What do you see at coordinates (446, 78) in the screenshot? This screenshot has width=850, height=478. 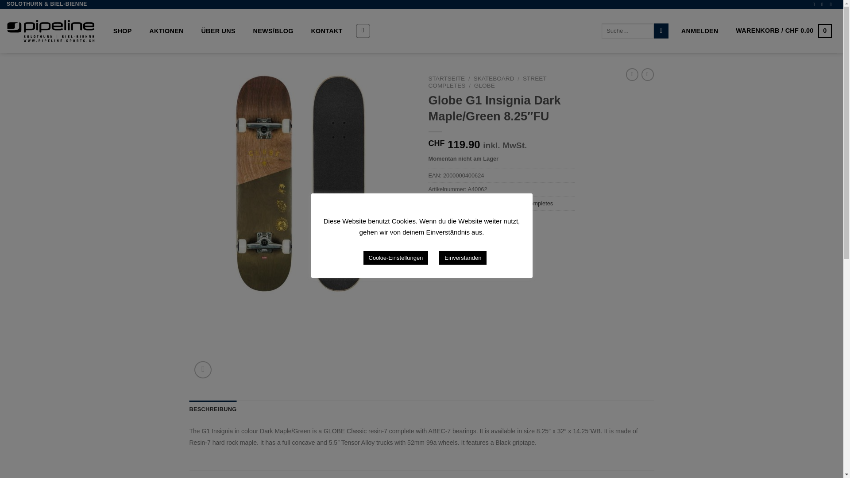 I see `STARTSEITE` at bounding box center [446, 78].